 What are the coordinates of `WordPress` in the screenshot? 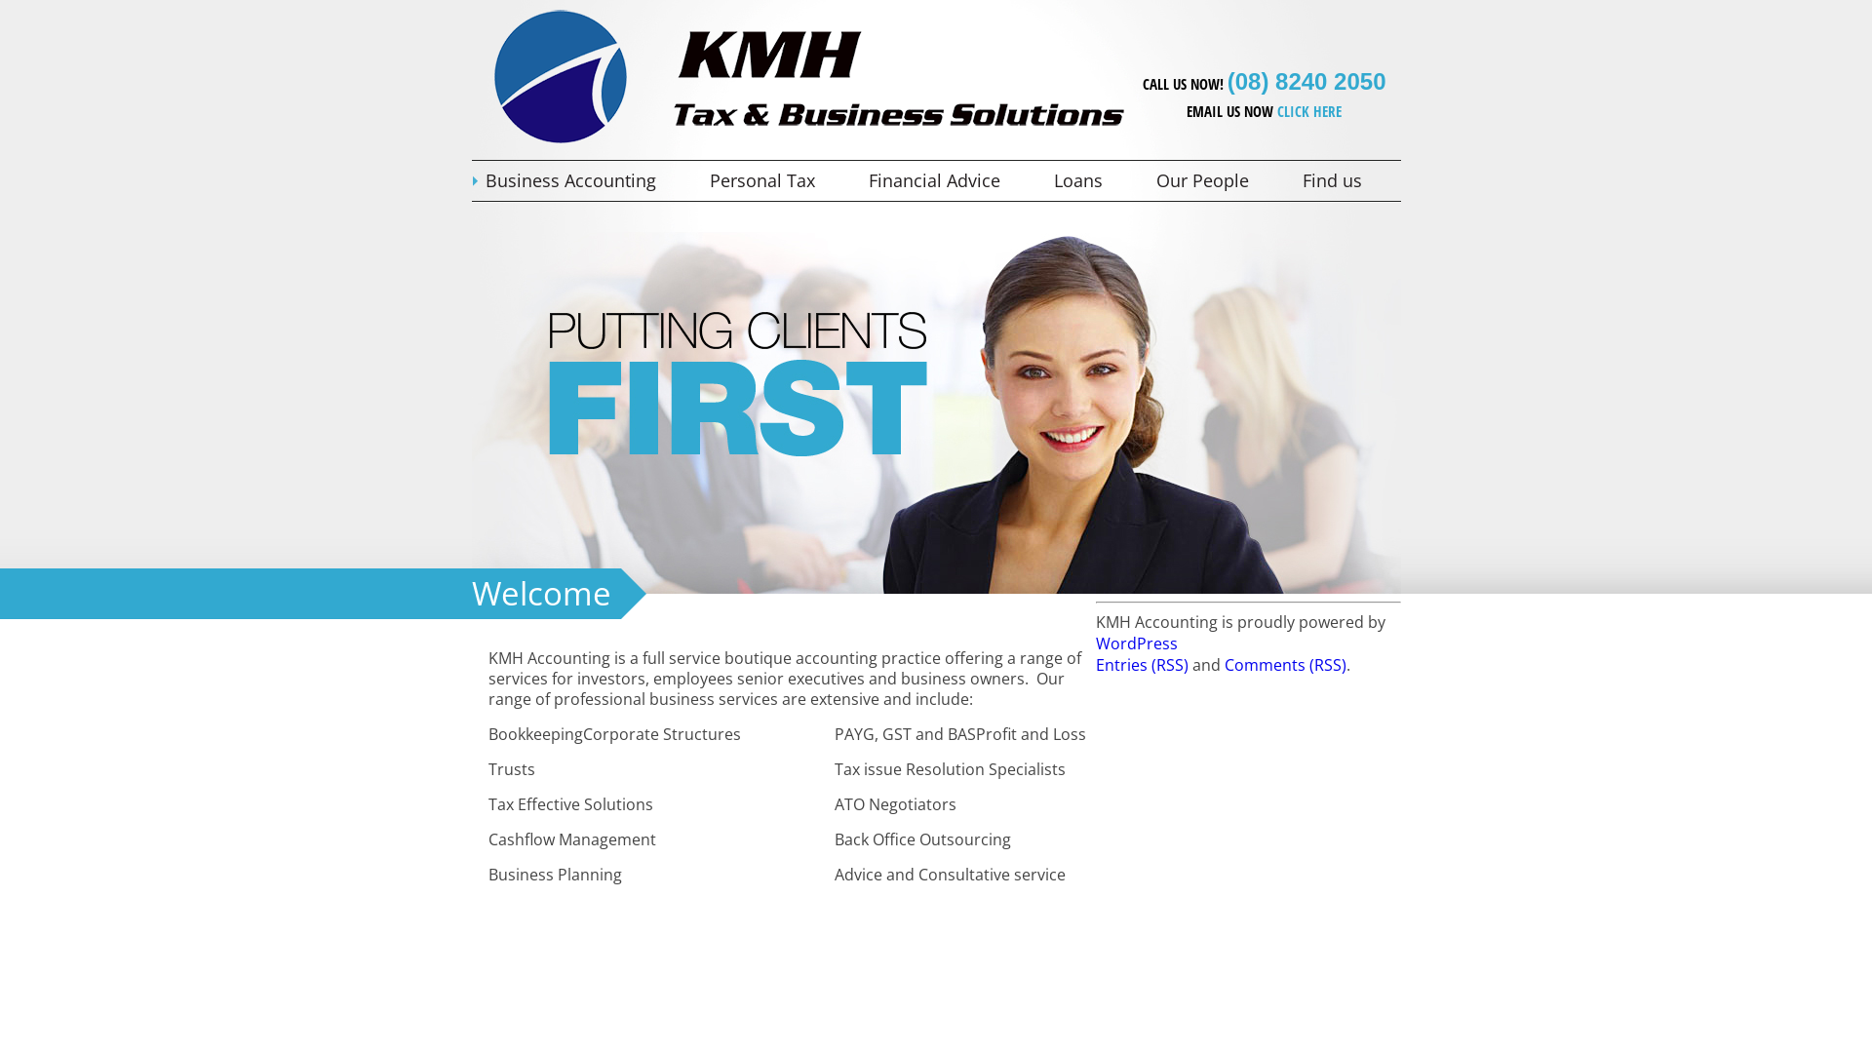 It's located at (1137, 643).